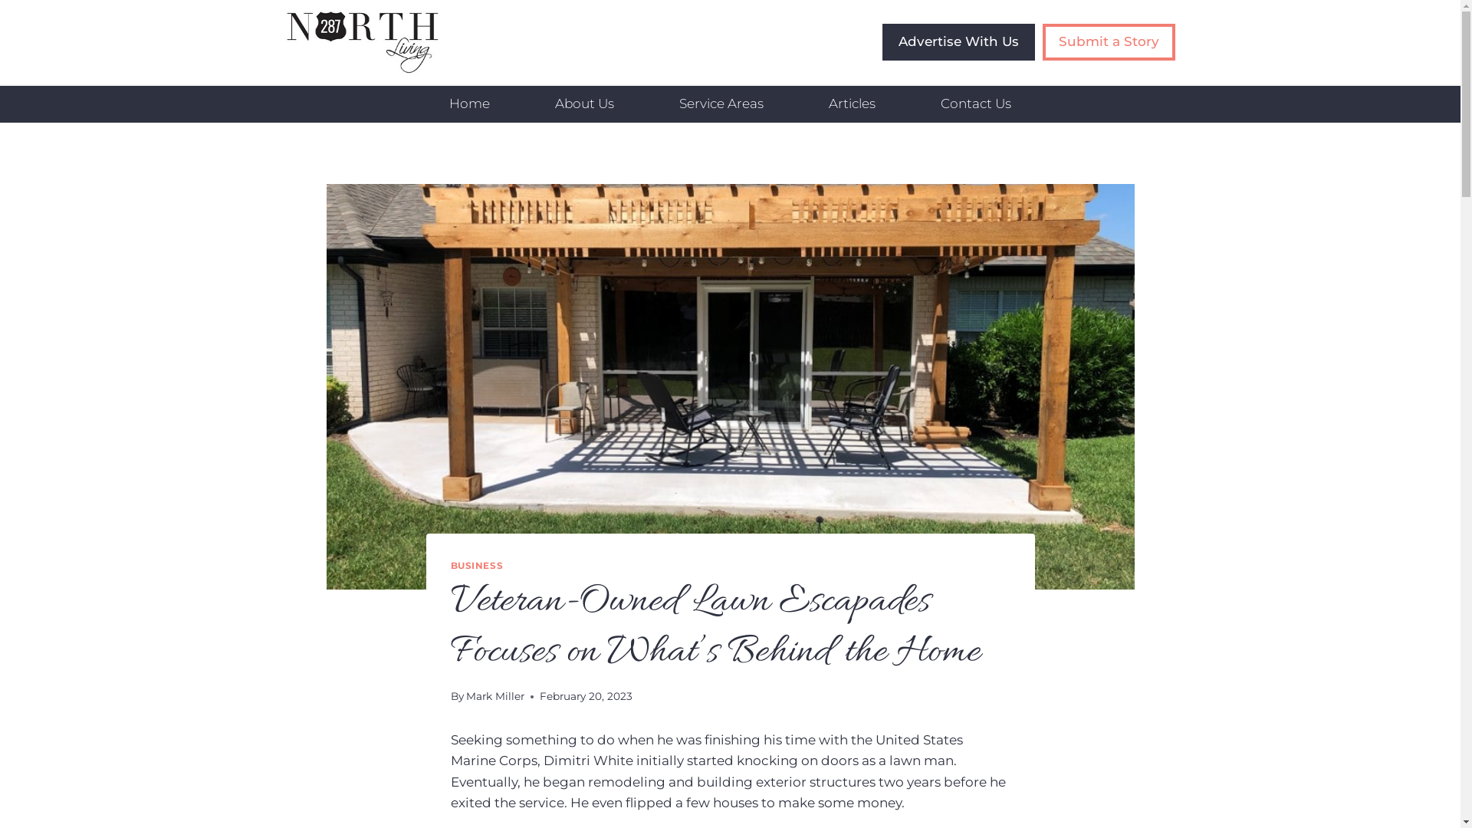  What do you see at coordinates (470, 104) in the screenshot?
I see `Home` at bounding box center [470, 104].